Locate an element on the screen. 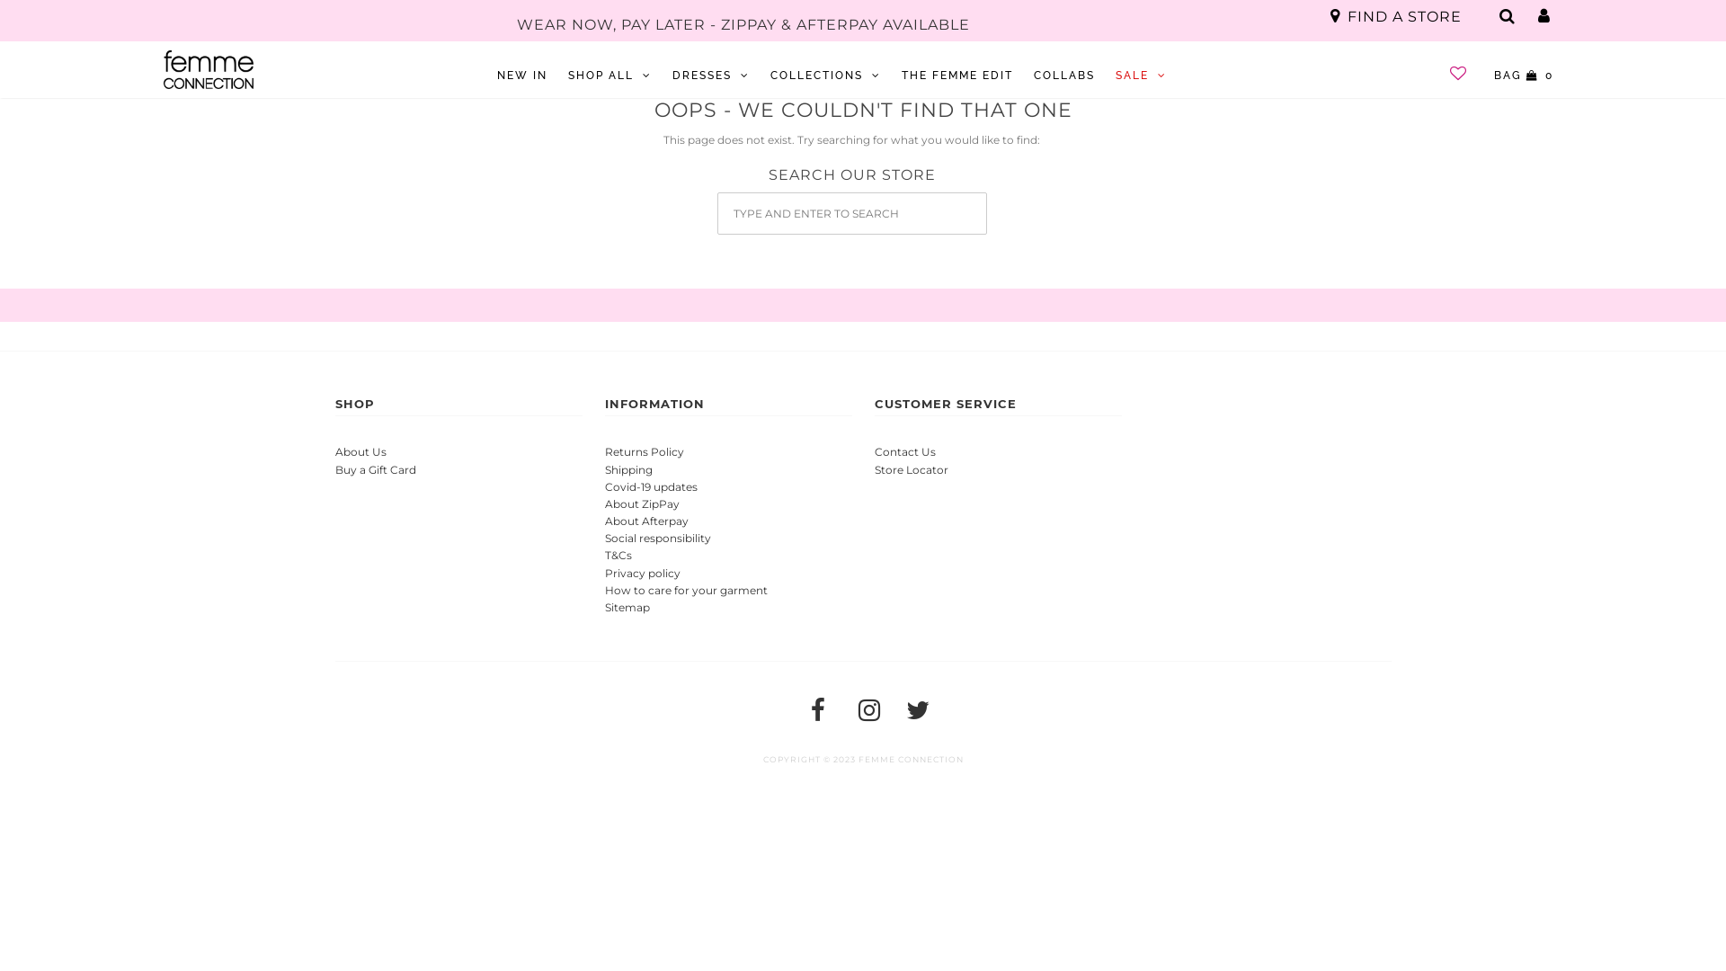  NEW IN is located at coordinates (522, 76).